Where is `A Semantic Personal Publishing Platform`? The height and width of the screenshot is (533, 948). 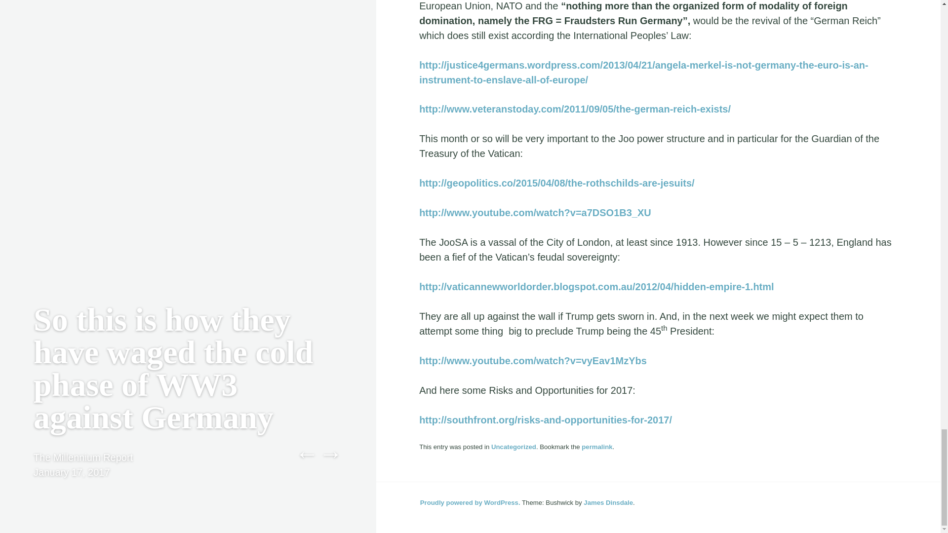 A Semantic Personal Publishing Platform is located at coordinates (470, 502).